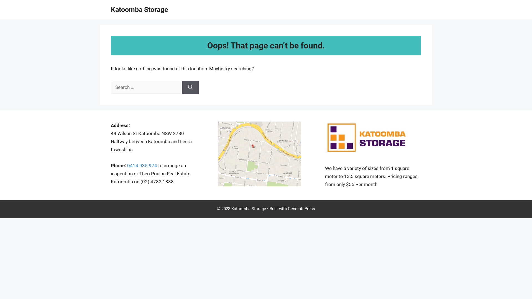 The image size is (532, 299). Describe the element at coordinates (142, 166) in the screenshot. I see `0414 935 974` at that location.